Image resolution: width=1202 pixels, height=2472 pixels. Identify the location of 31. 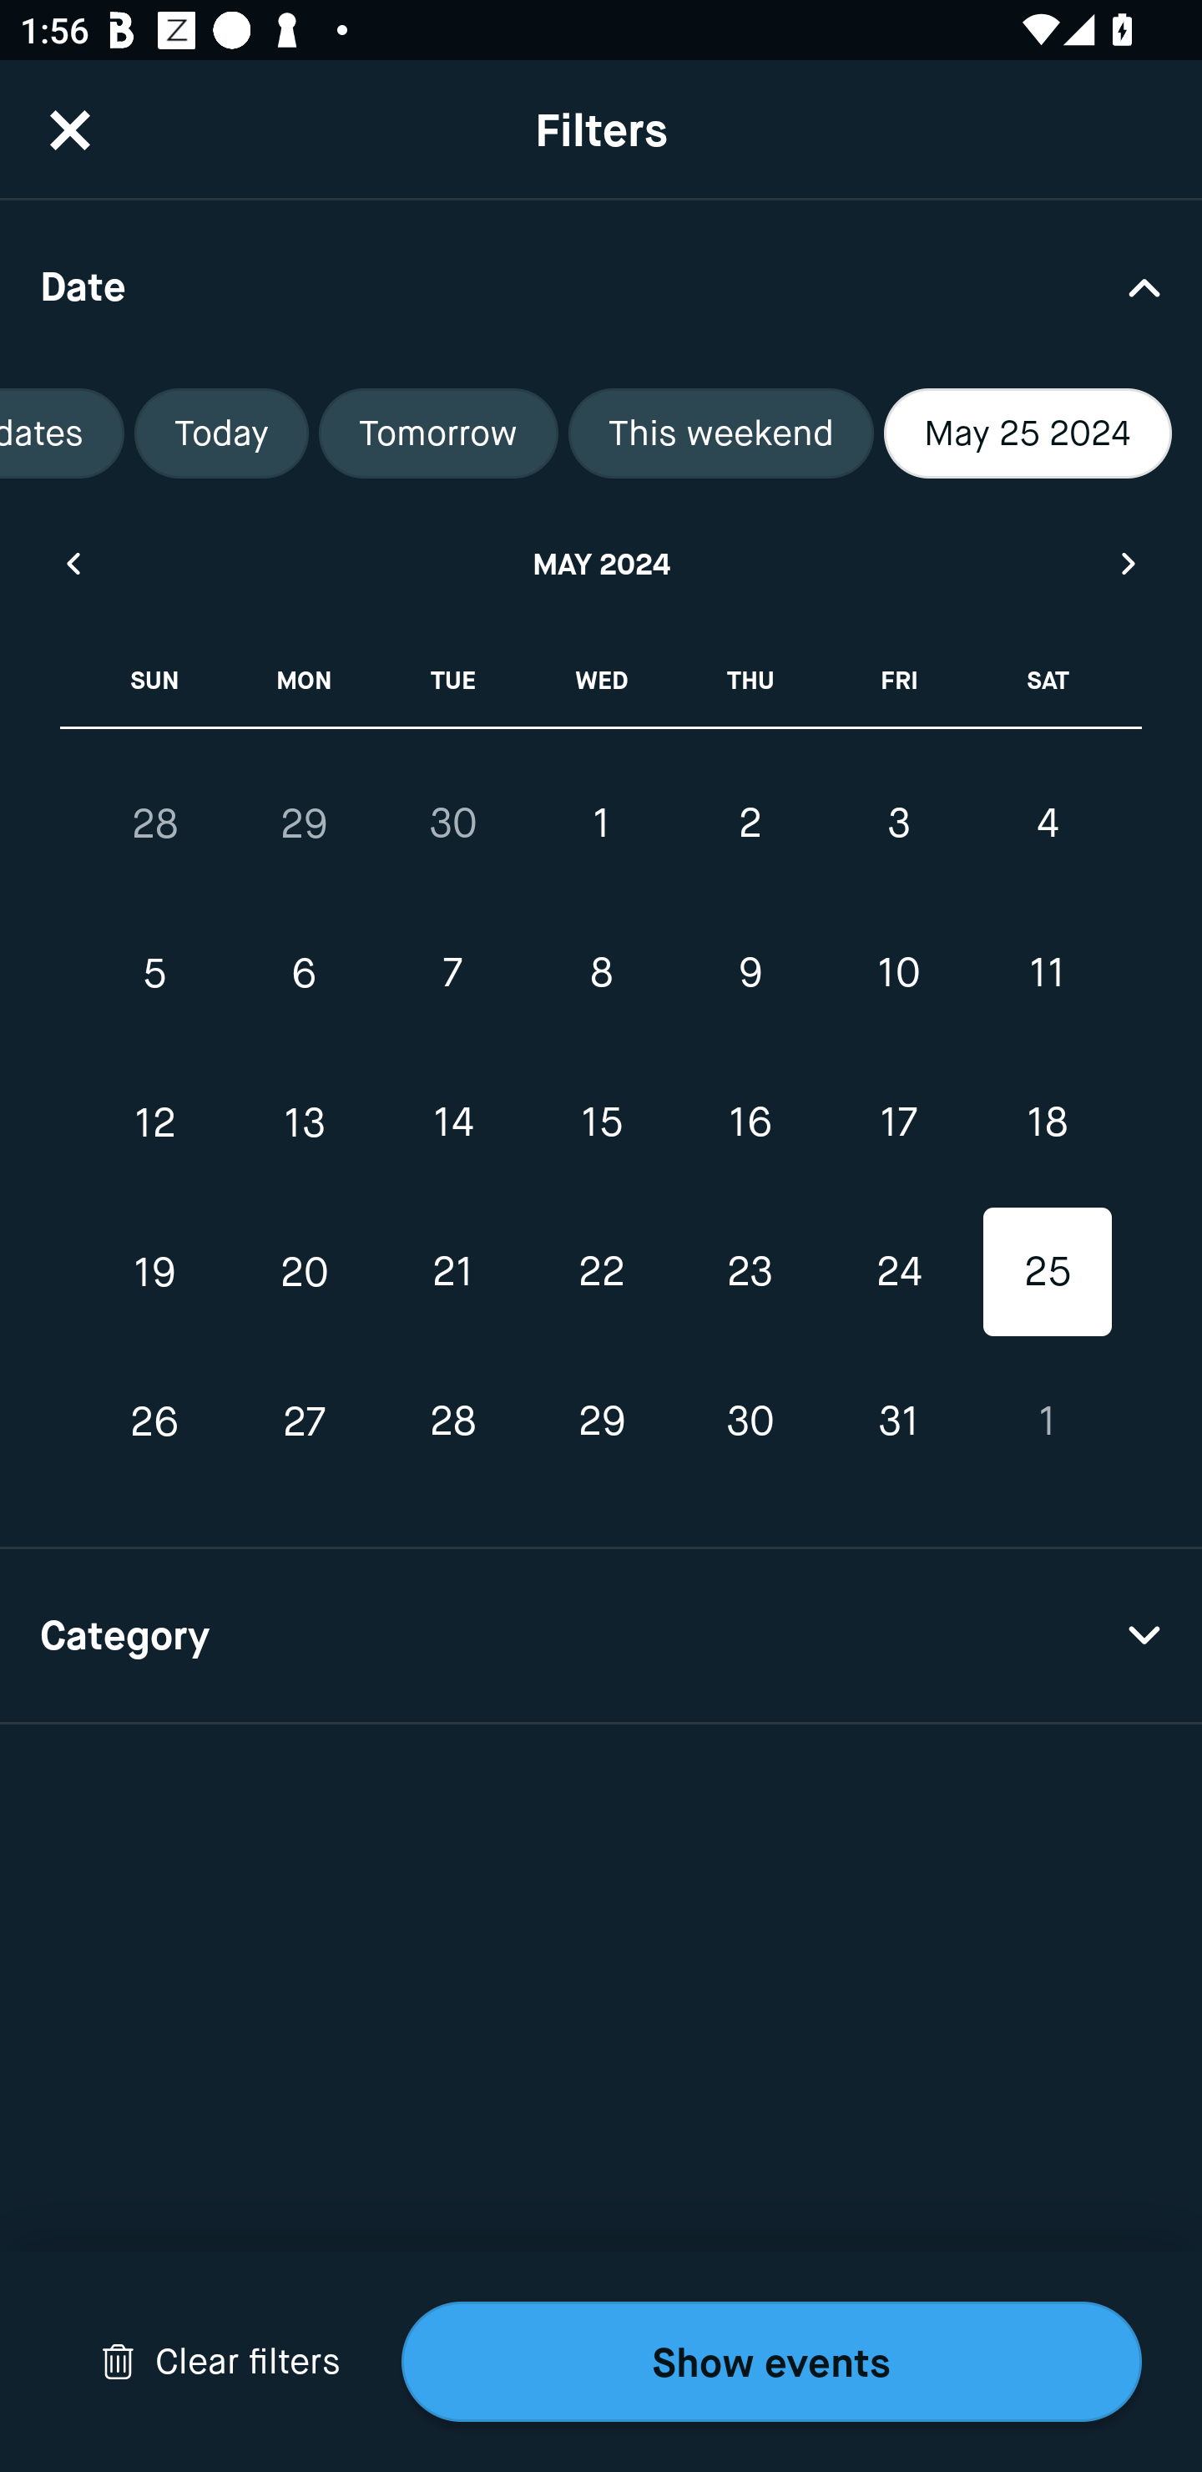
(898, 1421).